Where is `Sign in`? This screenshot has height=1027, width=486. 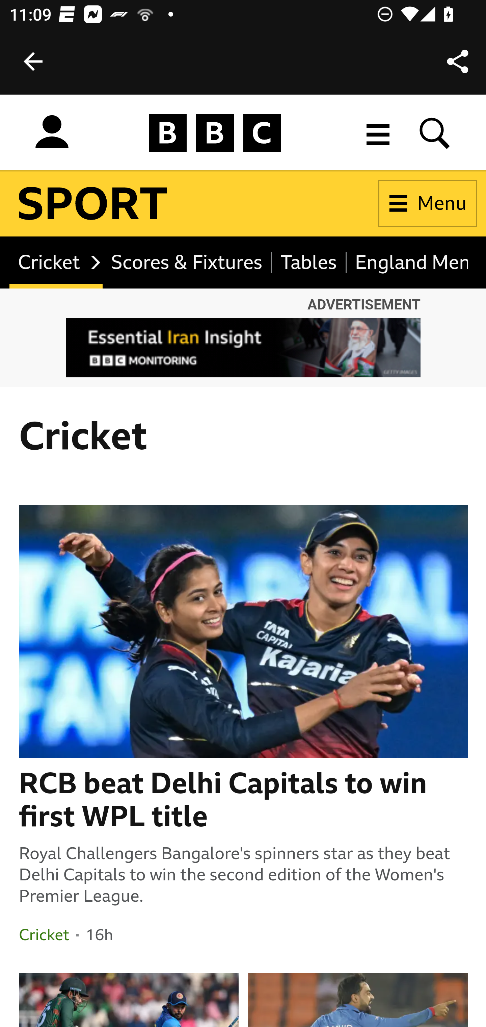 Sign in is located at coordinates (52, 132).